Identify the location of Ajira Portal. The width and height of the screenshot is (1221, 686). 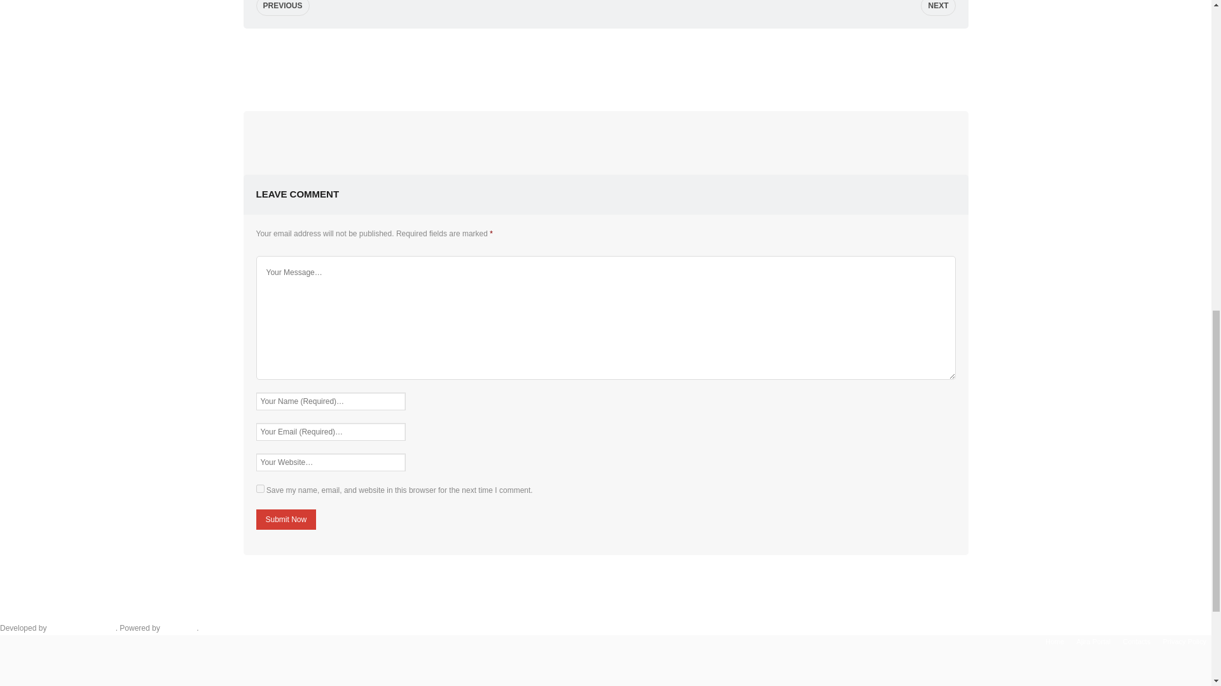
(1094, 642).